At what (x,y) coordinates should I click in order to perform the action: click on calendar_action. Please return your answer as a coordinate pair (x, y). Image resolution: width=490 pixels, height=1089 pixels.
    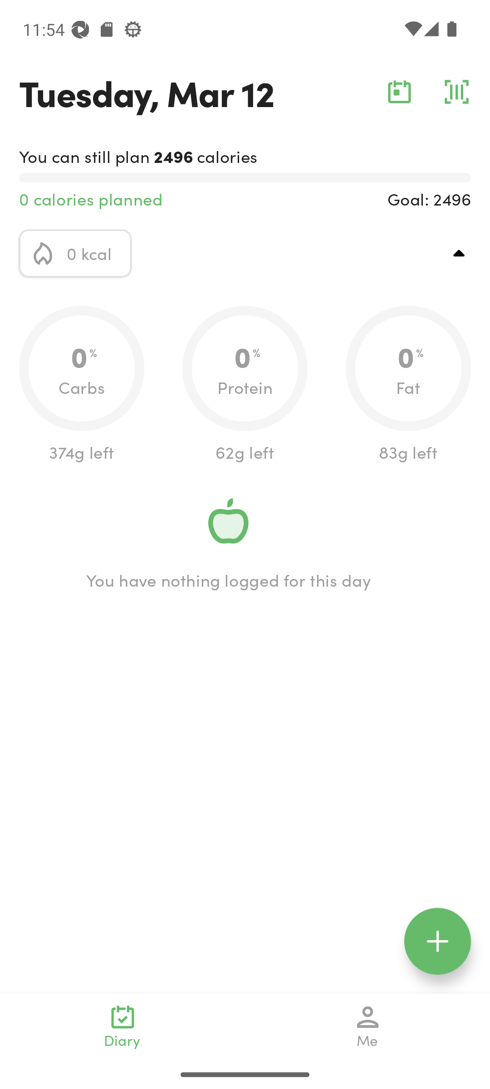
    Looking at the image, I should click on (399, 92).